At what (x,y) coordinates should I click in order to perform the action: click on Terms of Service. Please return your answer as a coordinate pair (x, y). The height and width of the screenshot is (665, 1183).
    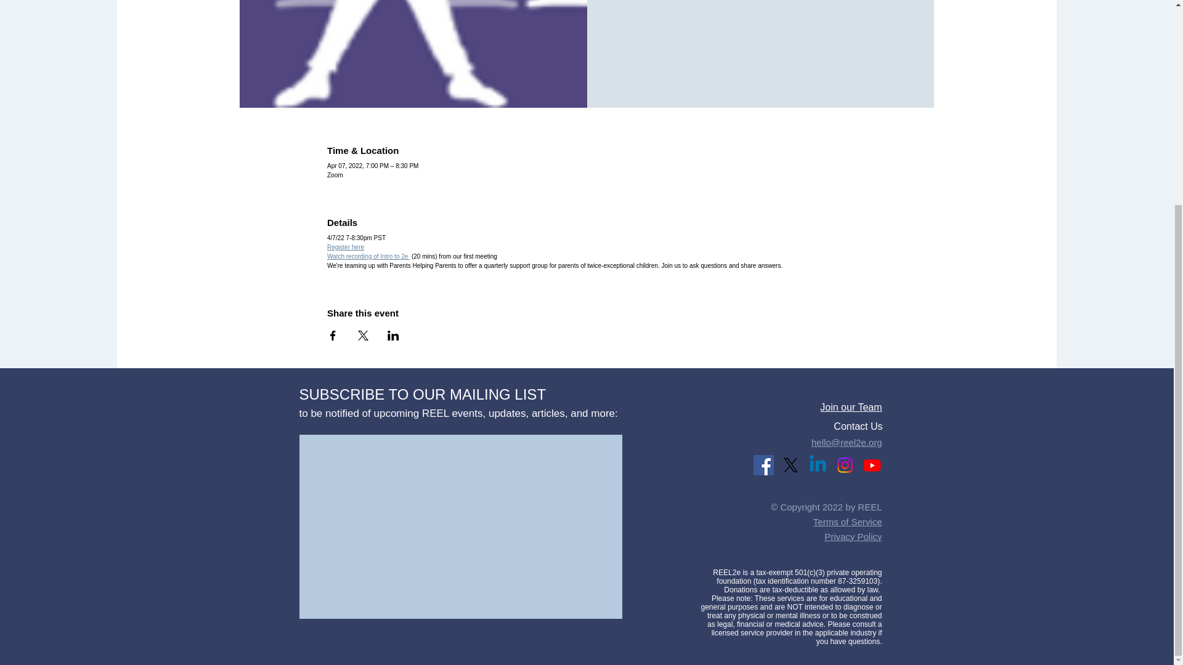
    Looking at the image, I should click on (848, 522).